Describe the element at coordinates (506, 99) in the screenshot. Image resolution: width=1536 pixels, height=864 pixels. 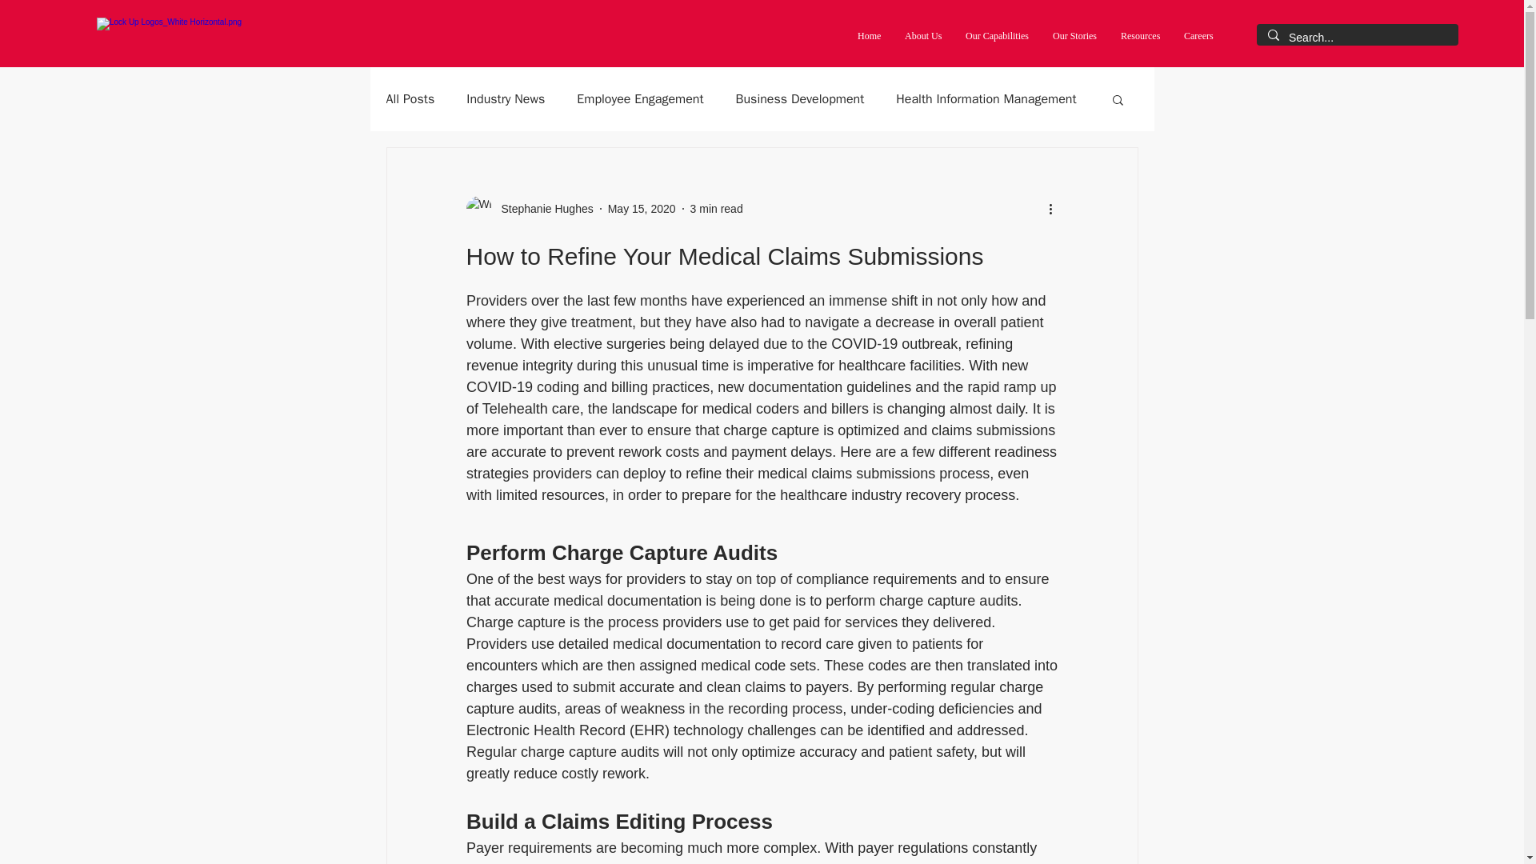
I see `Industry News` at that location.